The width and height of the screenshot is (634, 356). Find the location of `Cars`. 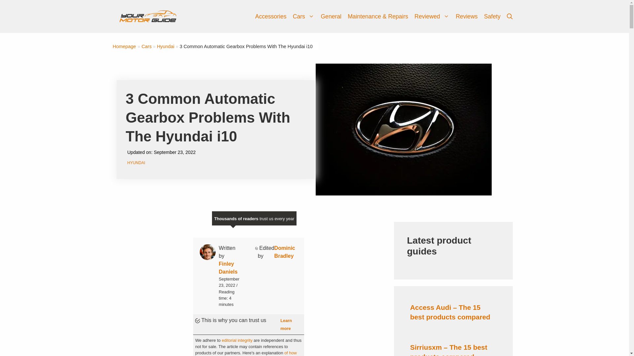

Cars is located at coordinates (307, 16).